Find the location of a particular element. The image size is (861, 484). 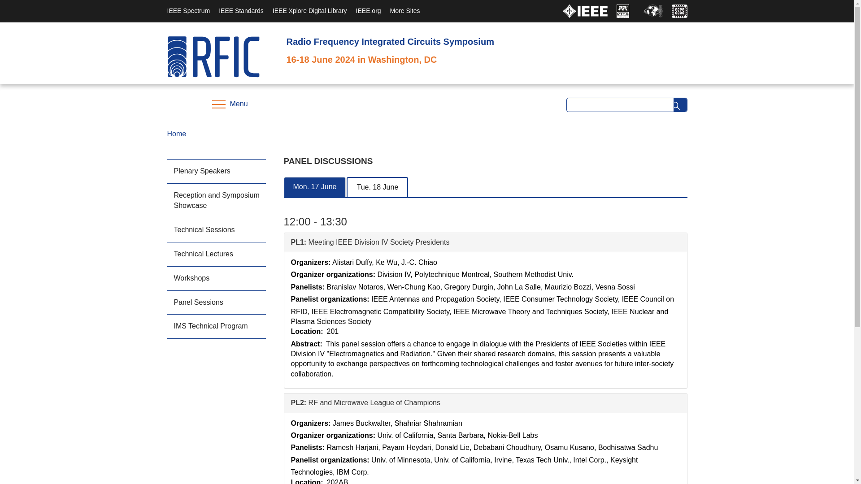

IEEE Spectrum is located at coordinates (188, 11).